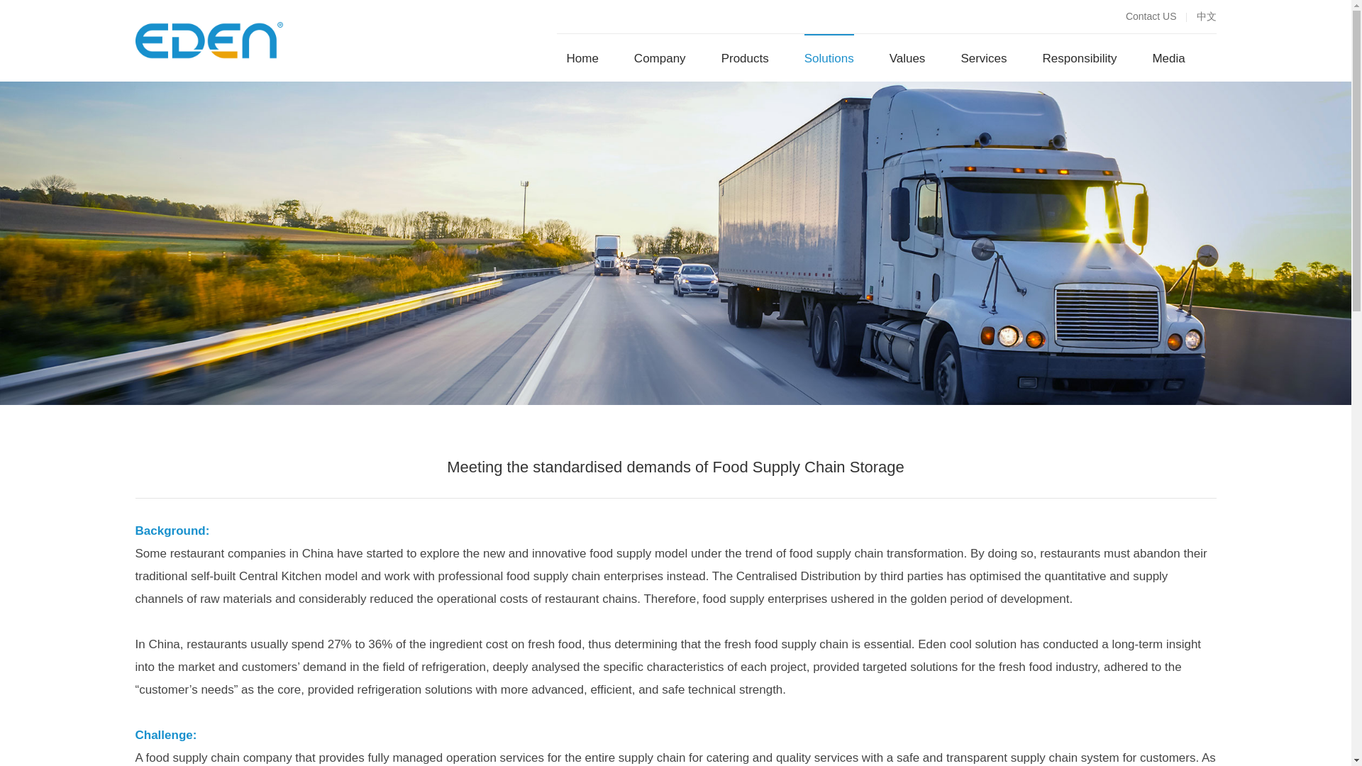  I want to click on Solutions, so click(829, 58).